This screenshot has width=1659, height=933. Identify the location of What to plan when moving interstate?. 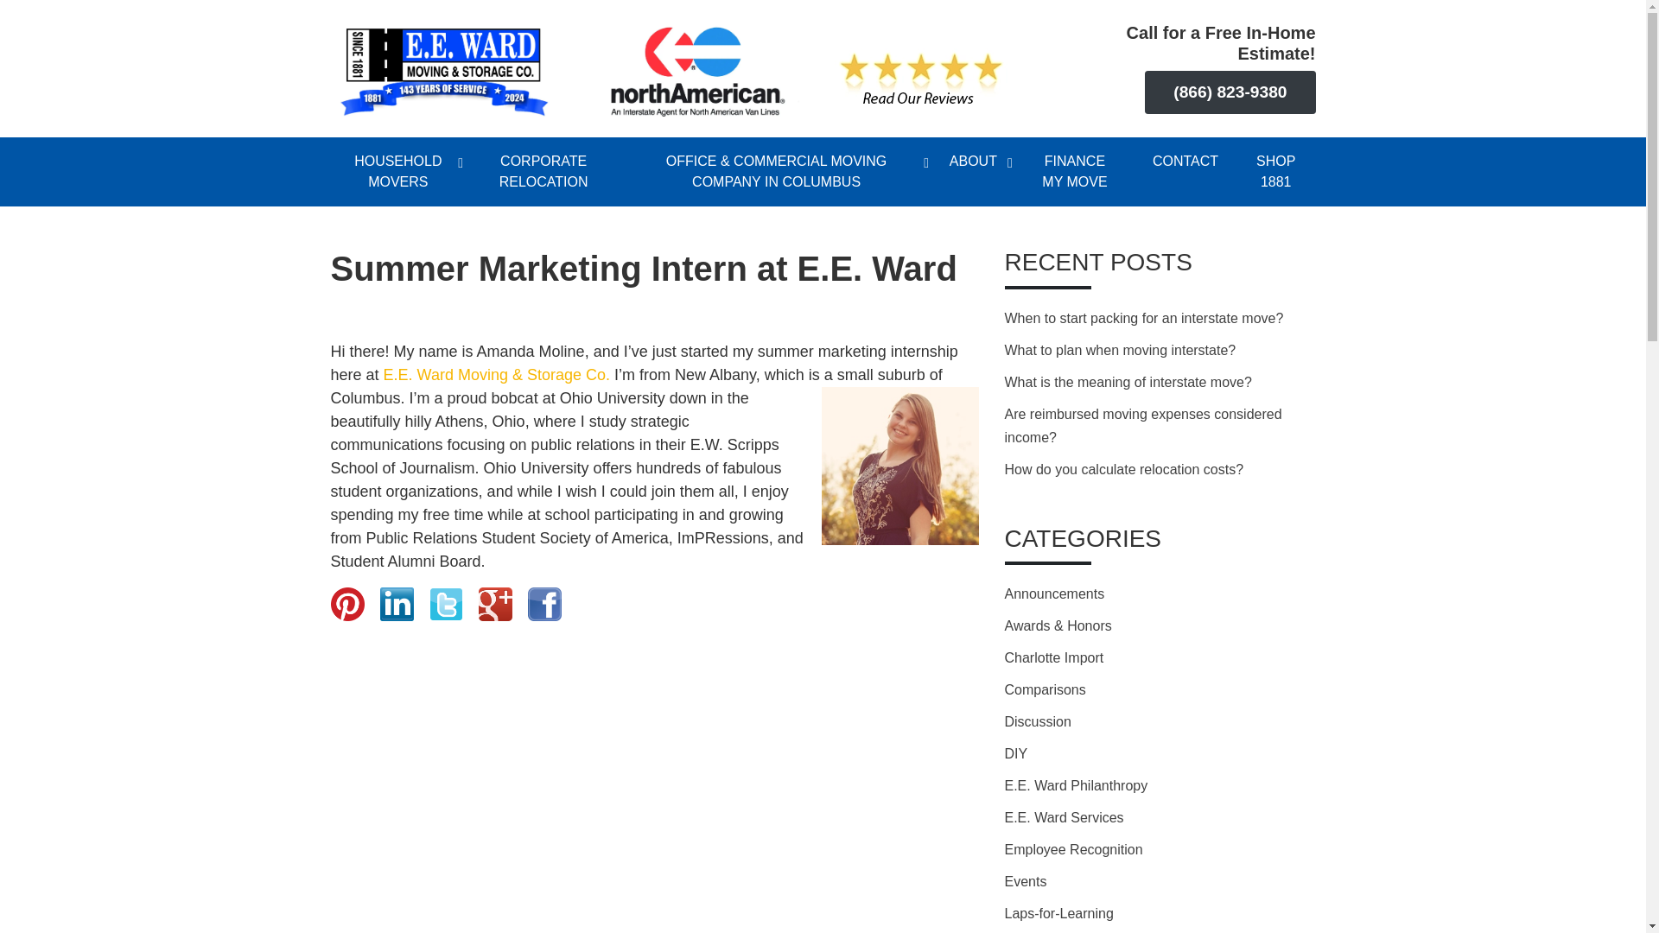
(1120, 350).